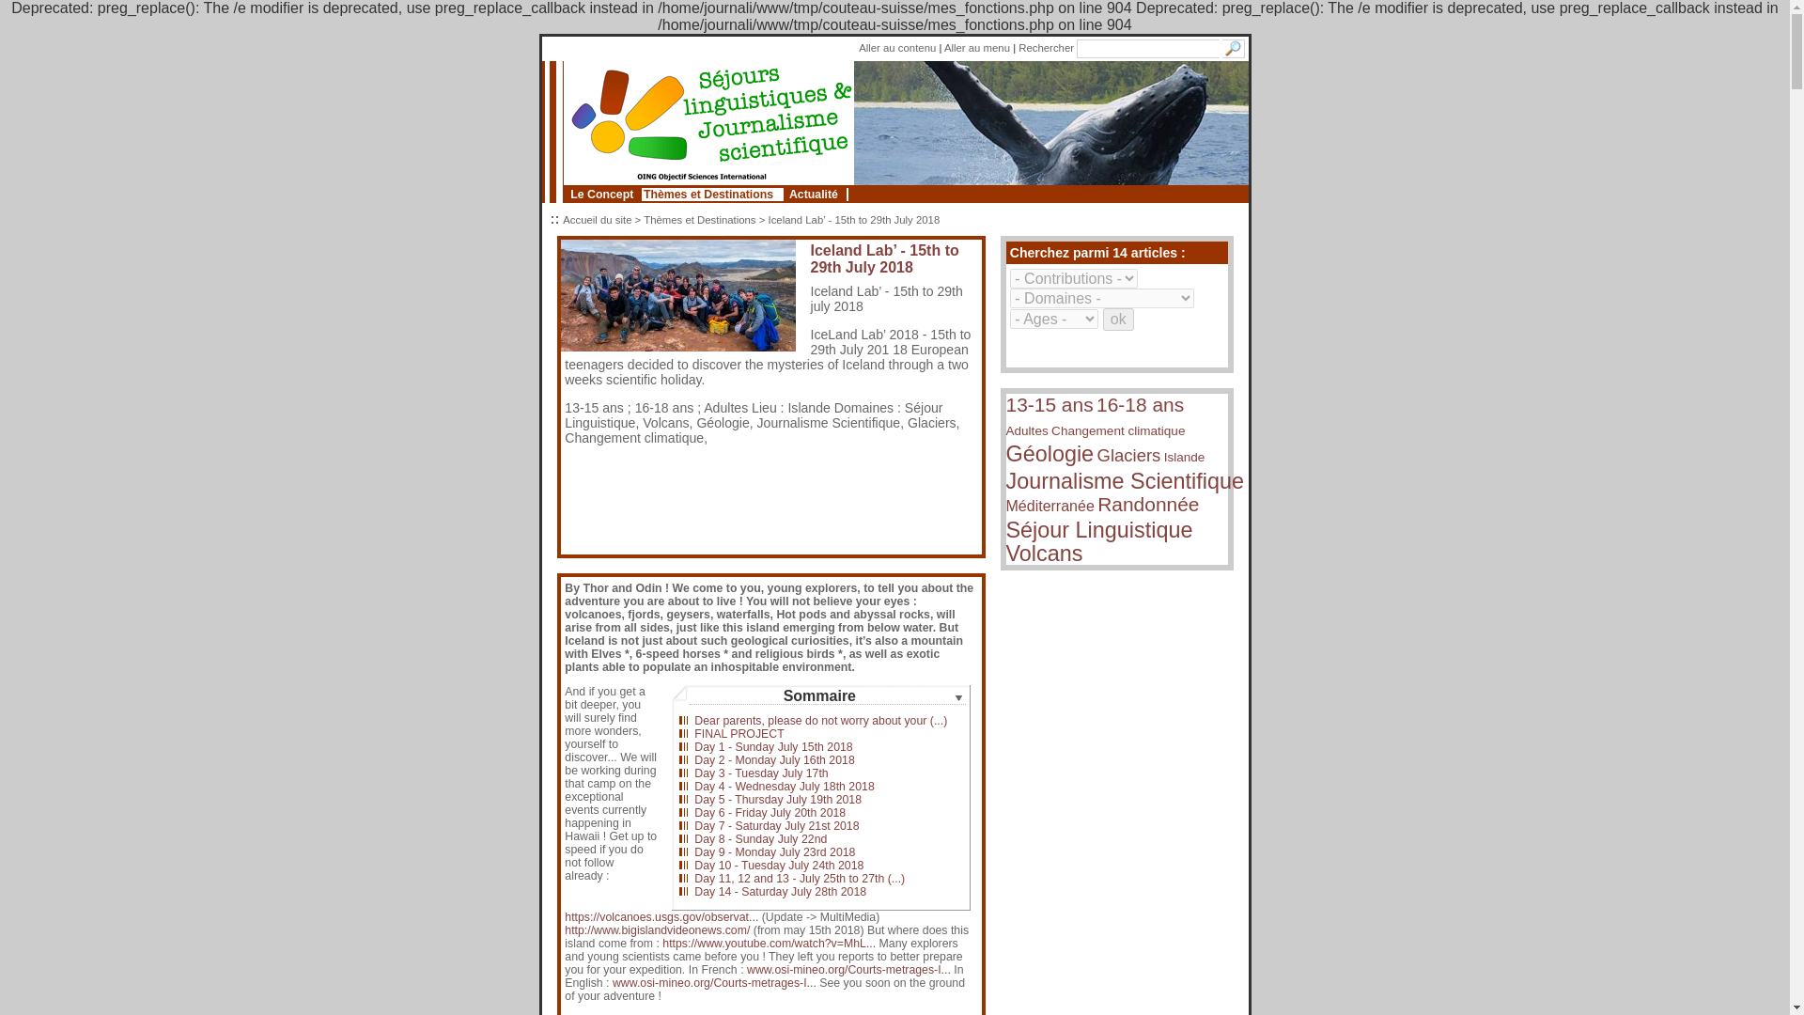 The width and height of the screenshot is (1804, 1015). Describe the element at coordinates (1118, 320) in the screenshot. I see `ok` at that location.